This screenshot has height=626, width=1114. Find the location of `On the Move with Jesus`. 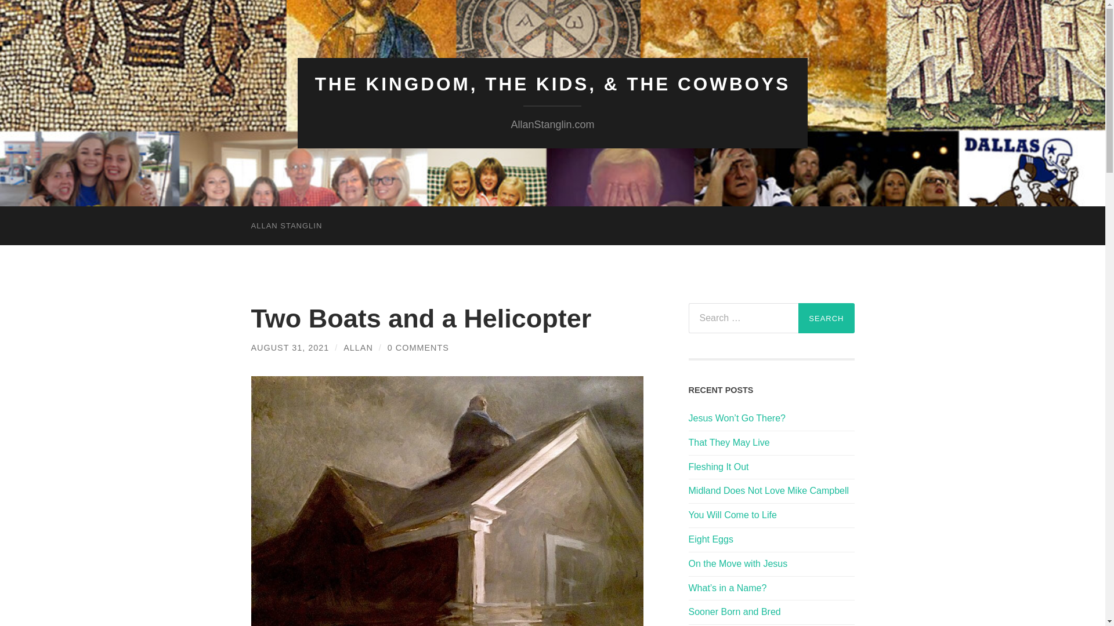

On the Move with Jesus is located at coordinates (771, 564).